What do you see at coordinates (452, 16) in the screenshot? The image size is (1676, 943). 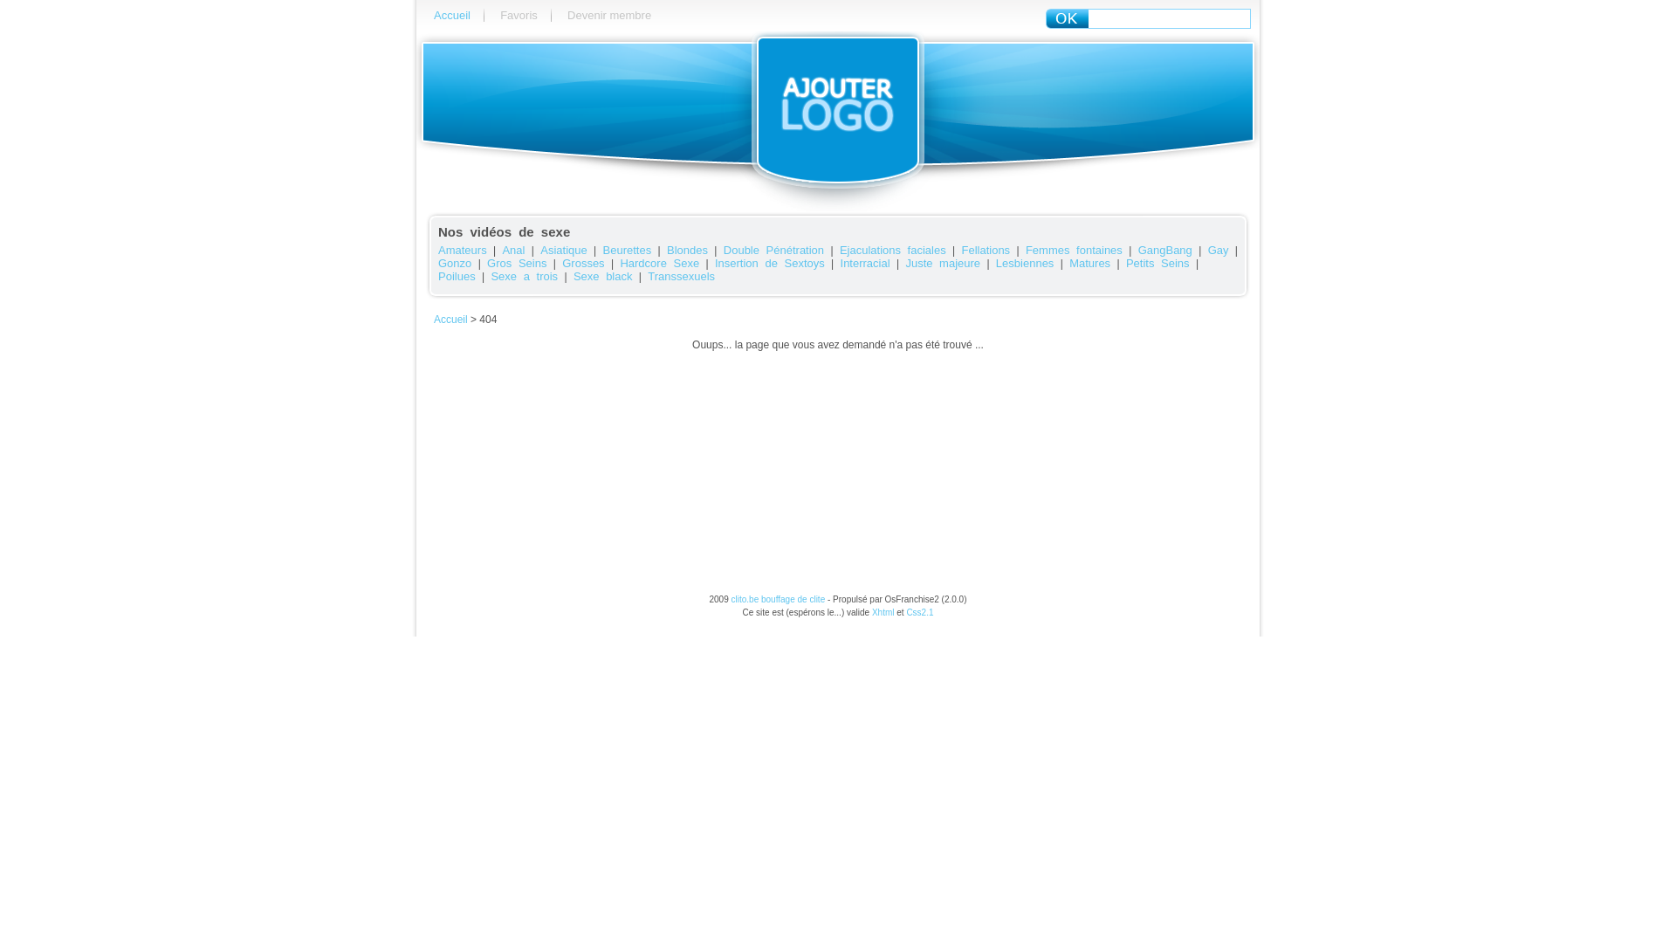 I see `Accueil` at bounding box center [452, 16].